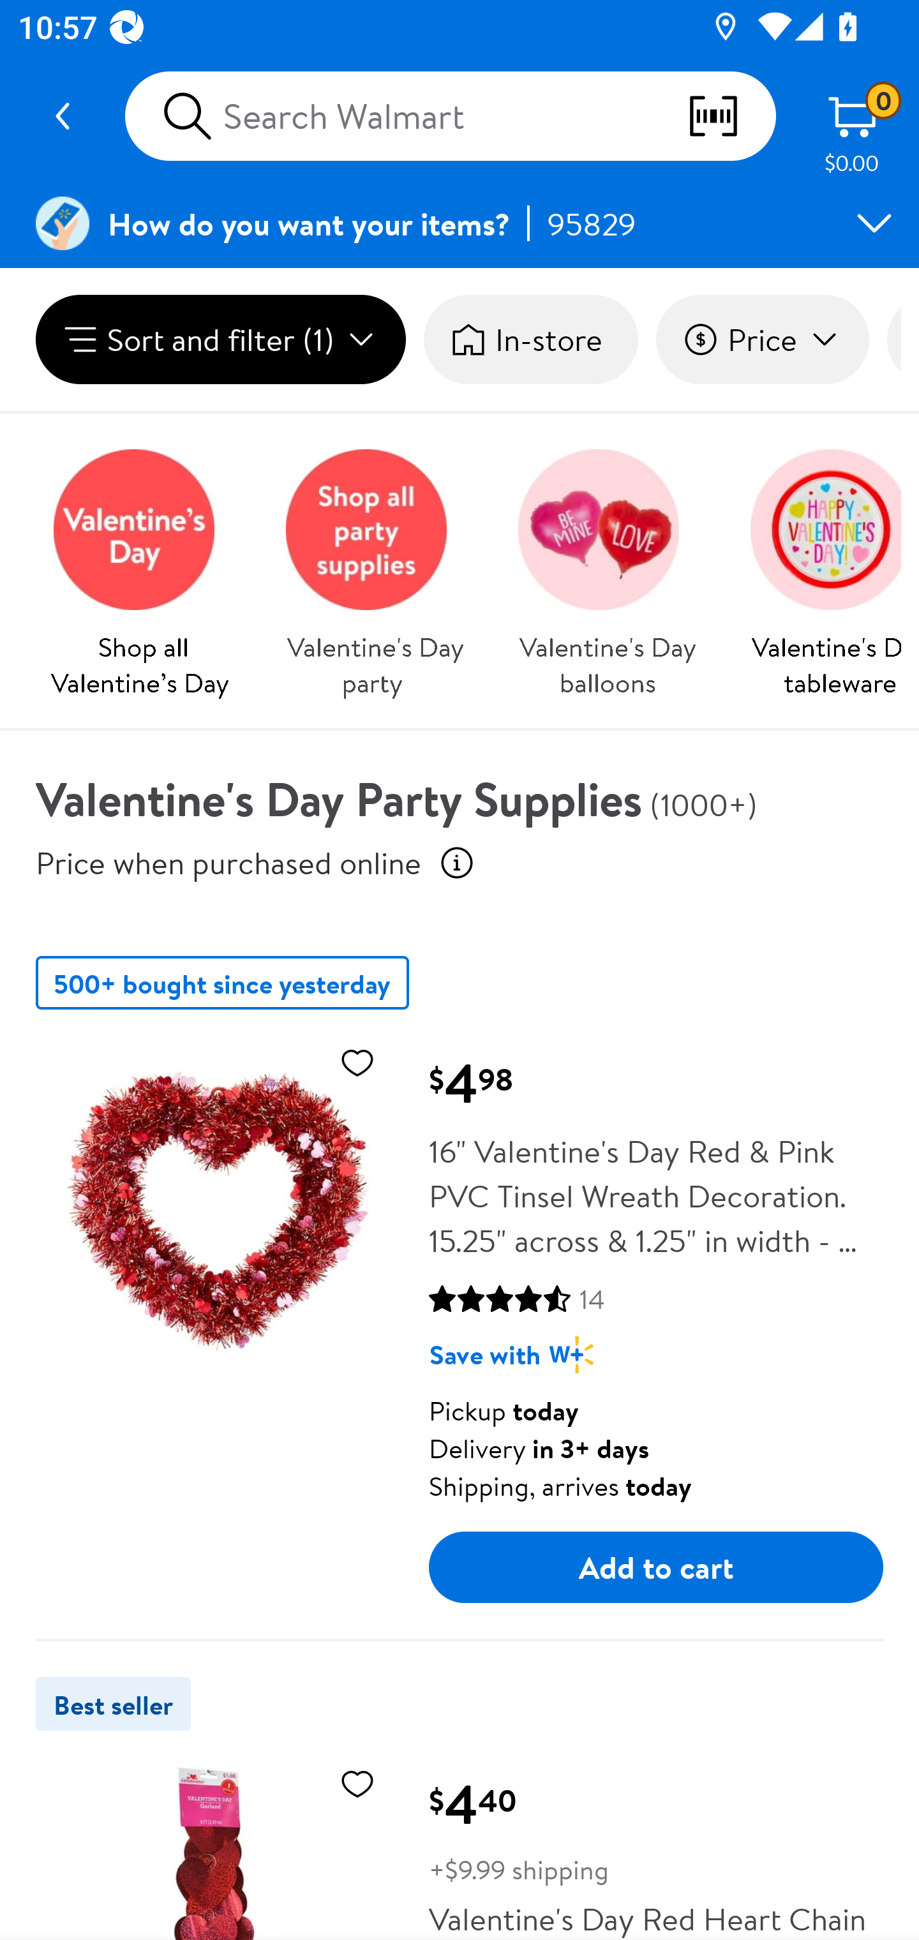 The width and height of the screenshot is (919, 1940). Describe the element at coordinates (228, 862) in the screenshot. I see `Price when purchased online` at that location.